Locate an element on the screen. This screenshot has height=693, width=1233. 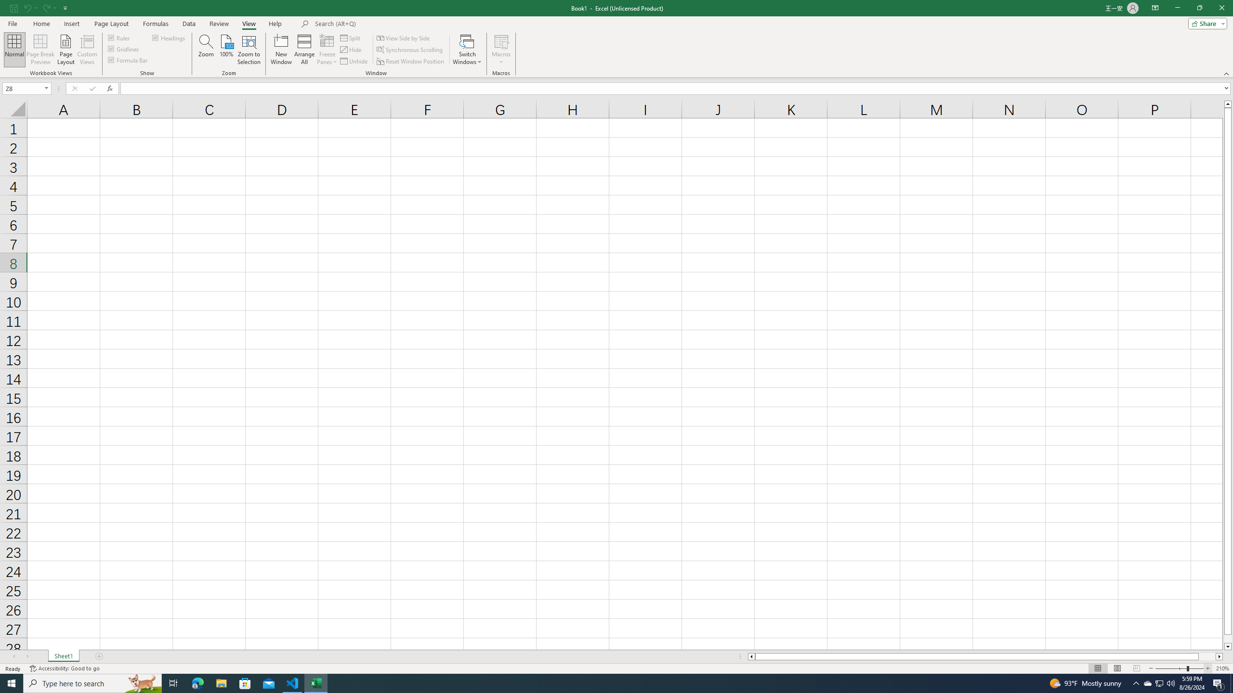
Synchronous Scrolling is located at coordinates (410, 50).